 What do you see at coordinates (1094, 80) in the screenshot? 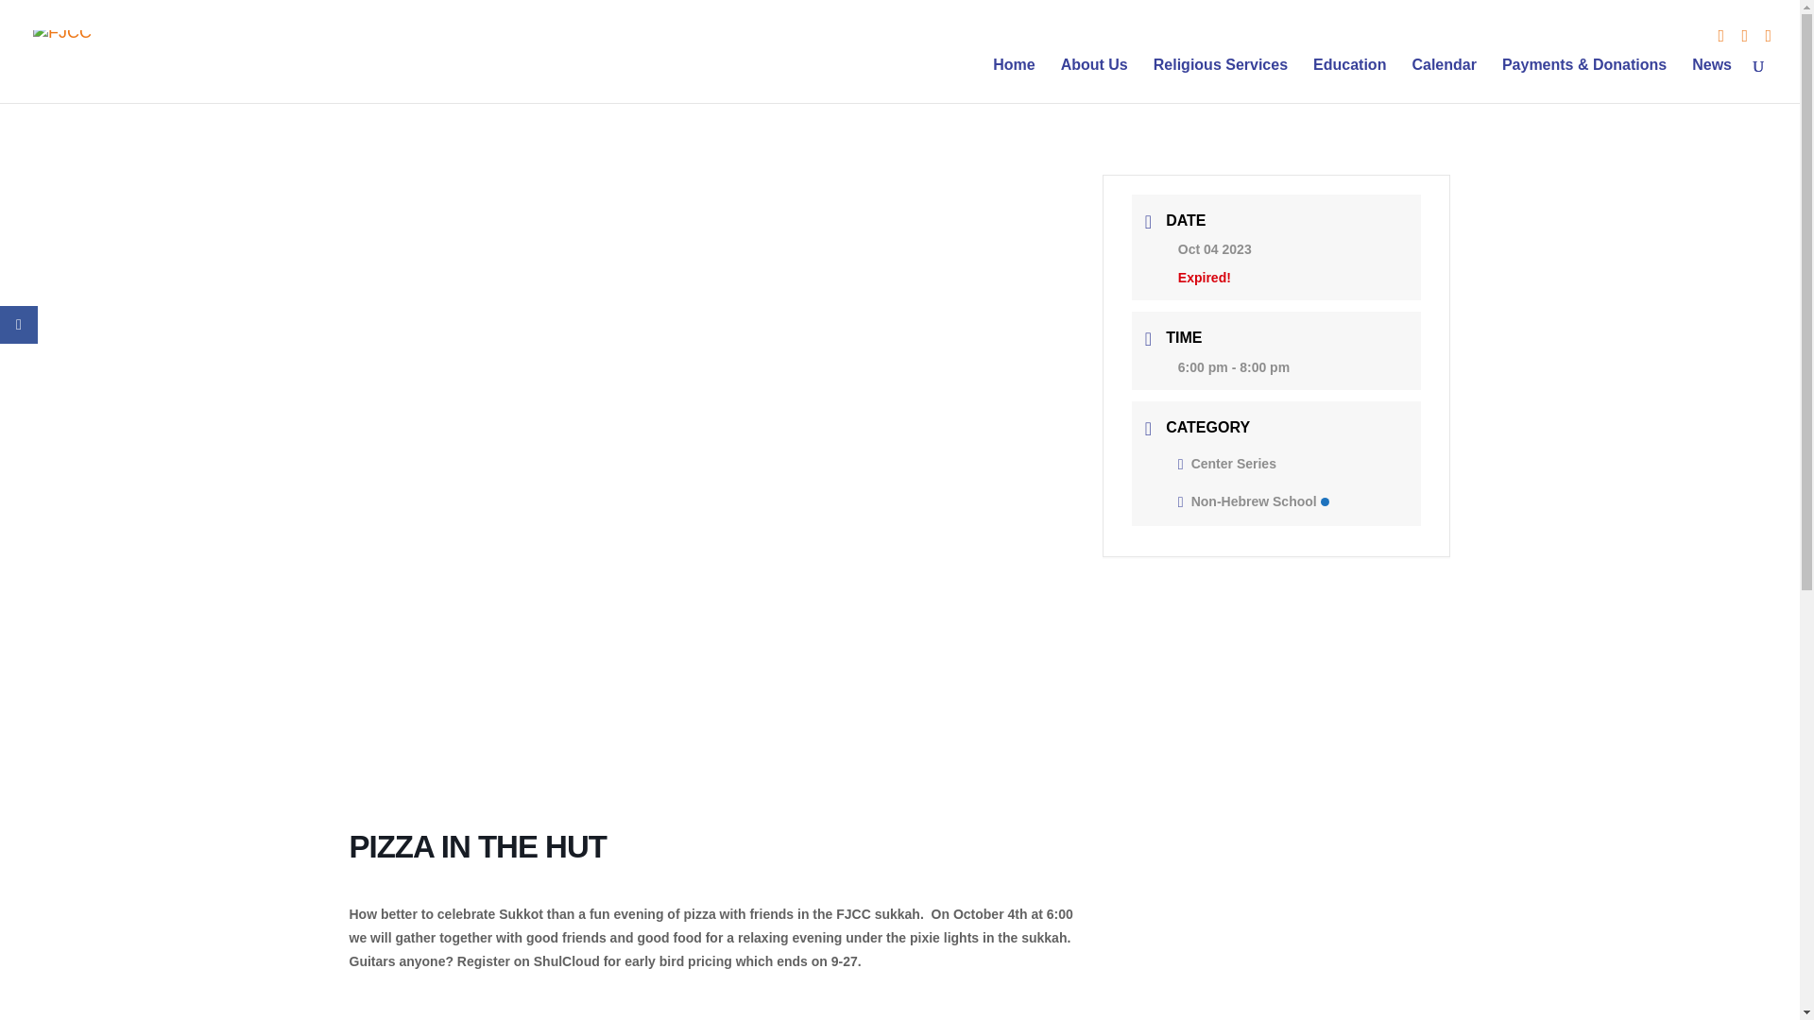
I see `About Us` at bounding box center [1094, 80].